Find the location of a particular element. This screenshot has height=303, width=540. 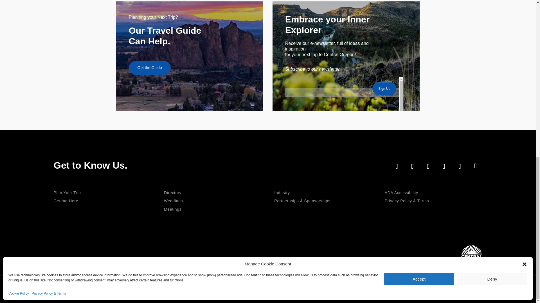

Follow on Pinterest is located at coordinates (475, 166).